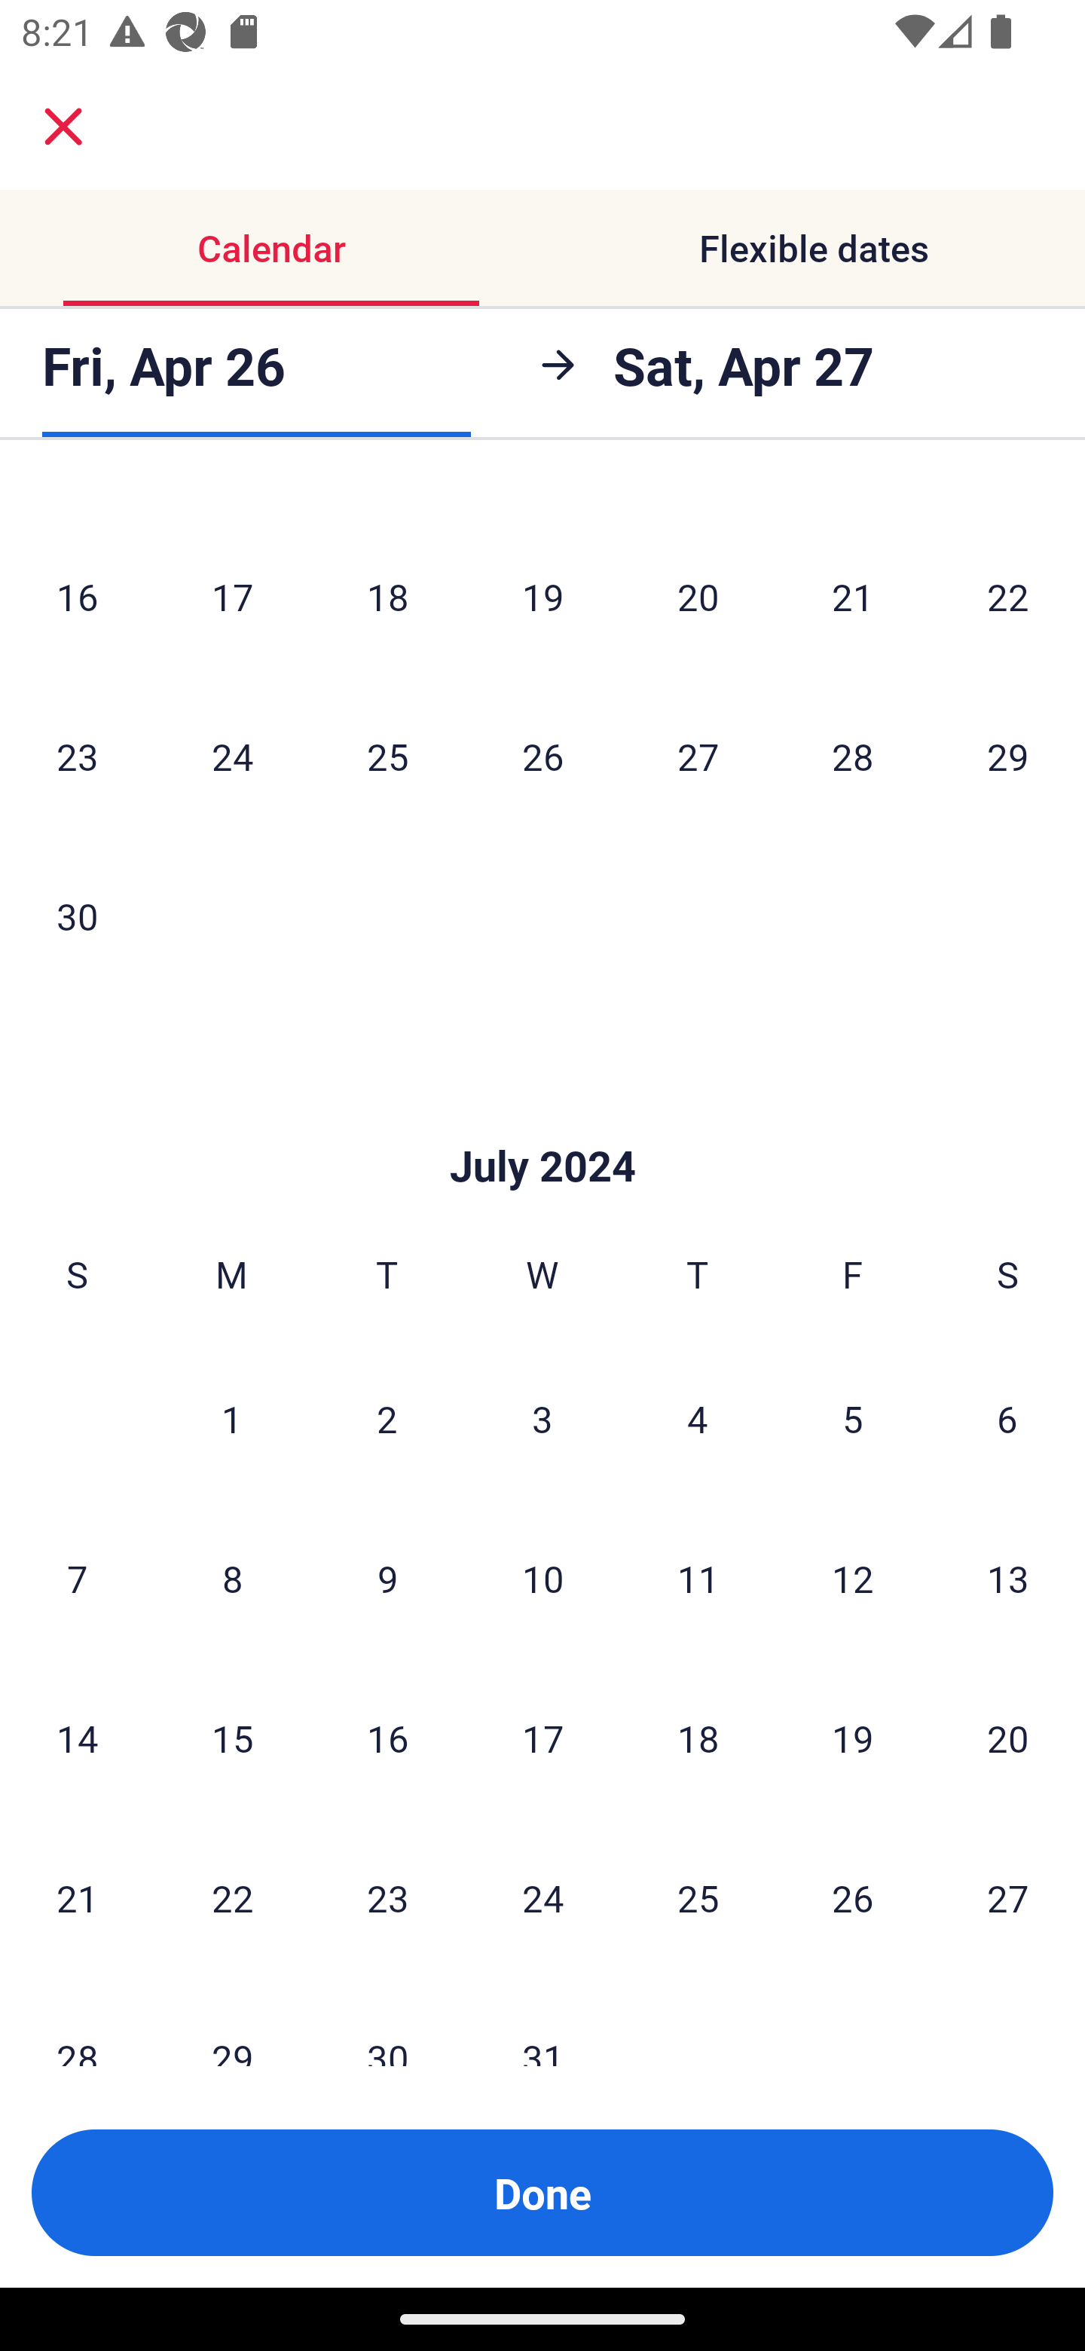 The image size is (1085, 2351). Describe the element at coordinates (387, 755) in the screenshot. I see `25 Tuesday, June 25, 2024` at that location.